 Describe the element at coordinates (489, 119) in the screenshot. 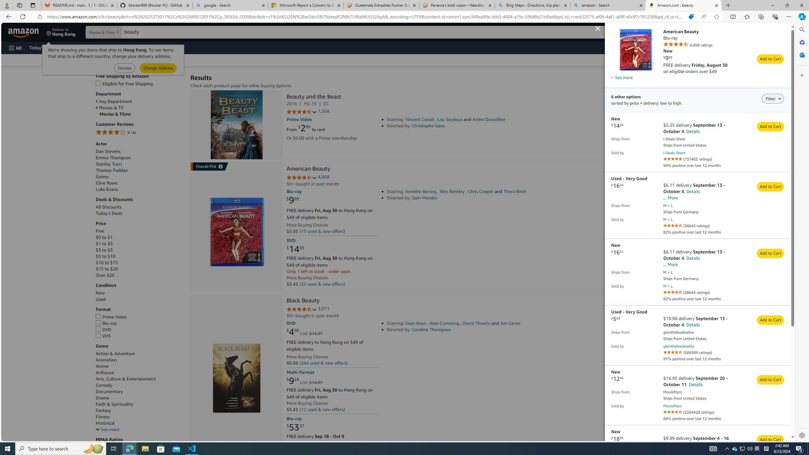

I see `Andre Dussollier` at that location.